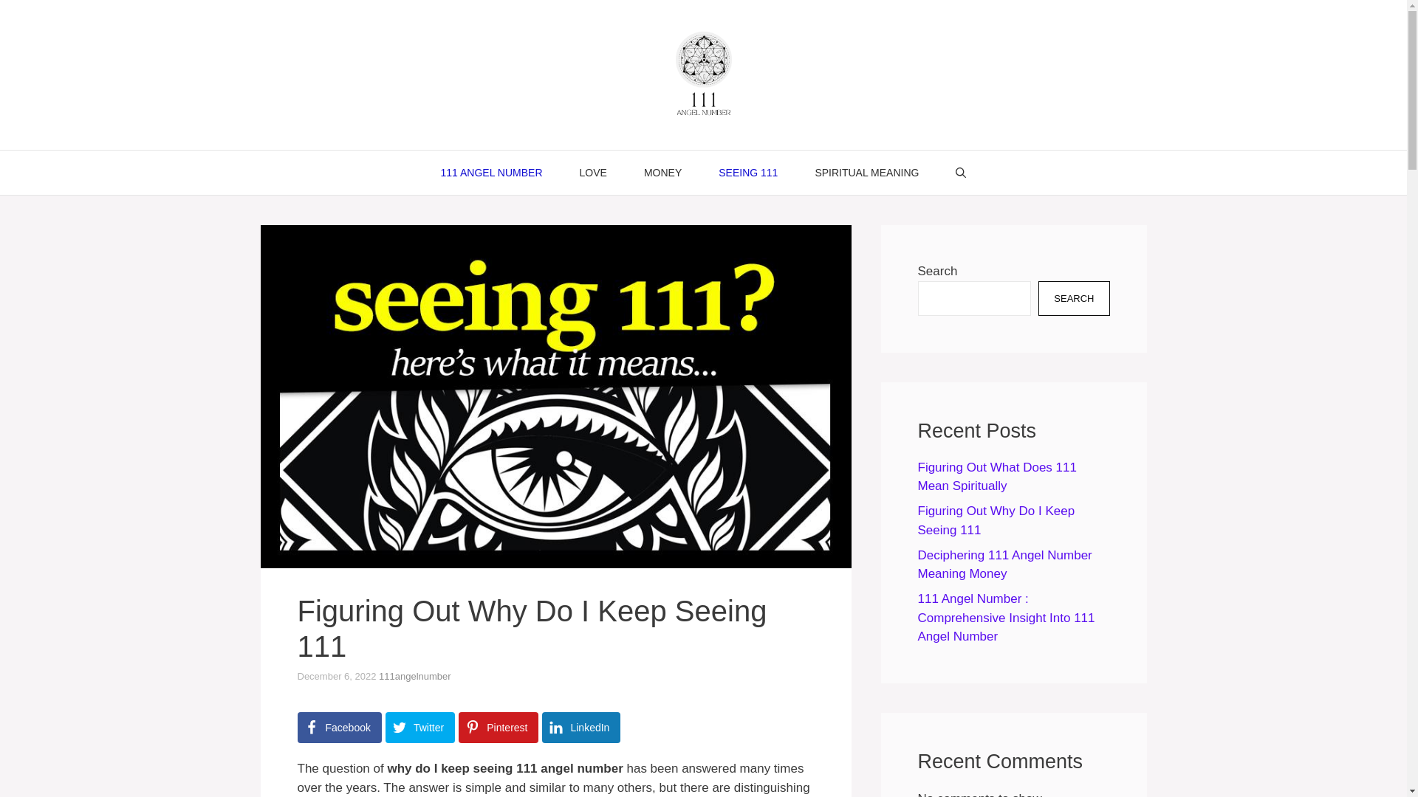 This screenshot has height=797, width=1418. Describe the element at coordinates (581, 728) in the screenshot. I see `LinkedIn` at that location.